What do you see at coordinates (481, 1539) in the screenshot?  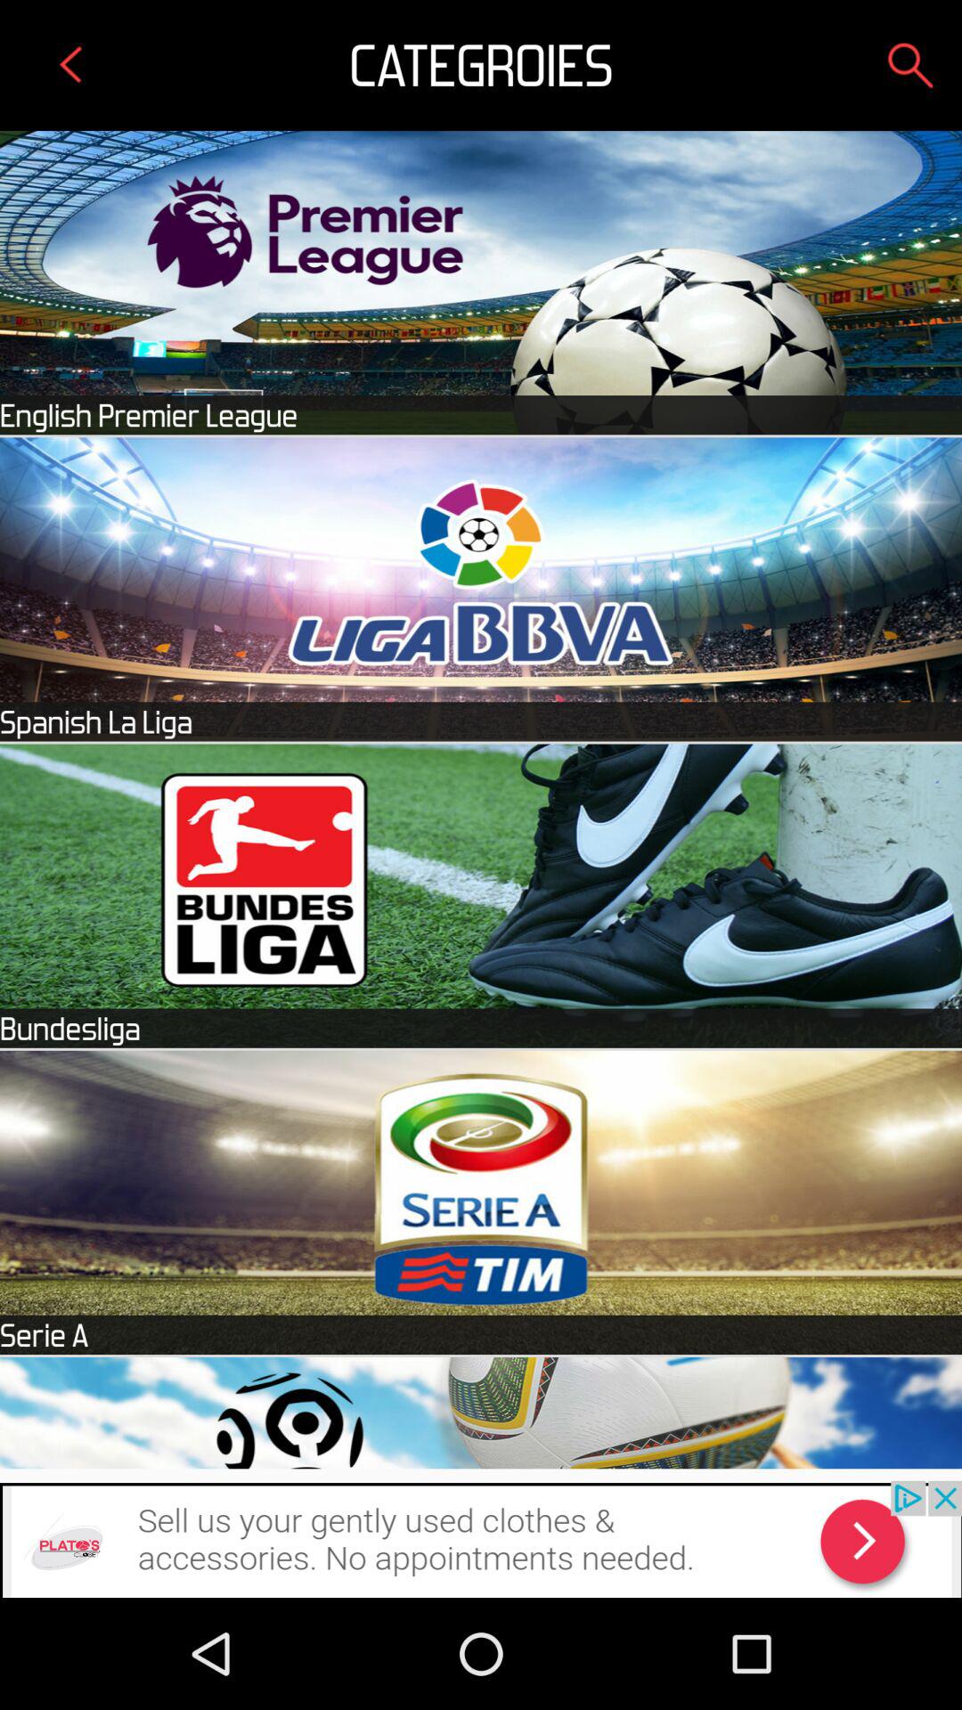 I see `see advertisement` at bounding box center [481, 1539].